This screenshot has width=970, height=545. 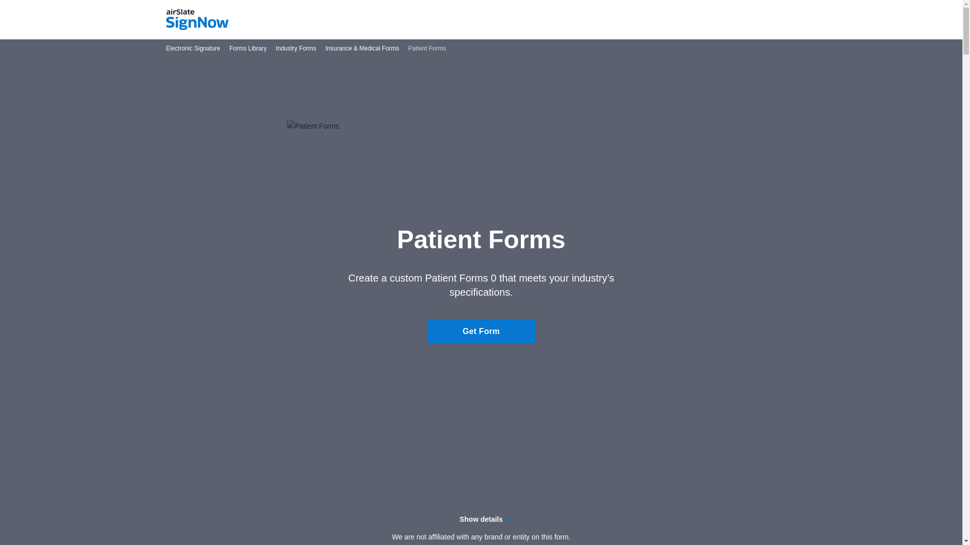 I want to click on signNow, so click(x=197, y=20).